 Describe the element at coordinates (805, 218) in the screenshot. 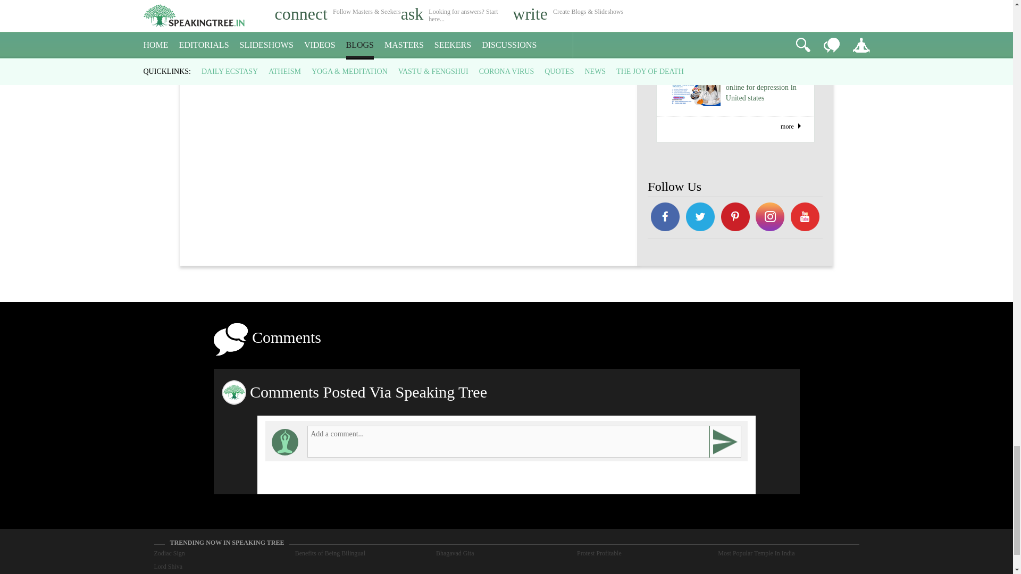

I see `Speaking Tree FaceBook` at that location.